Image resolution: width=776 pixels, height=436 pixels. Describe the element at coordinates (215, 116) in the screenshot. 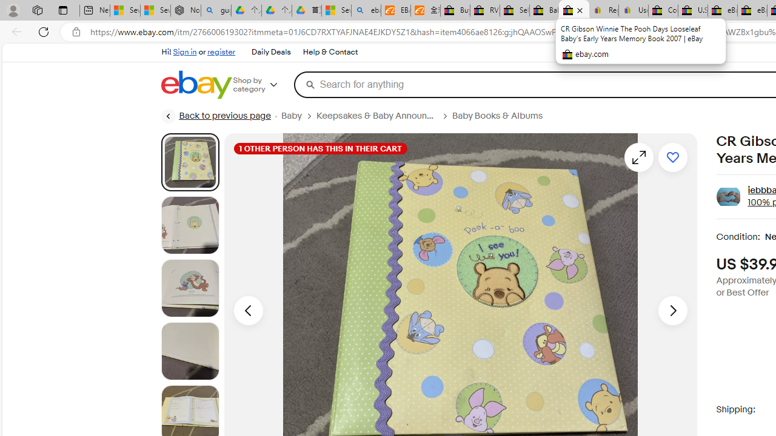

I see `Back to previous page` at that location.